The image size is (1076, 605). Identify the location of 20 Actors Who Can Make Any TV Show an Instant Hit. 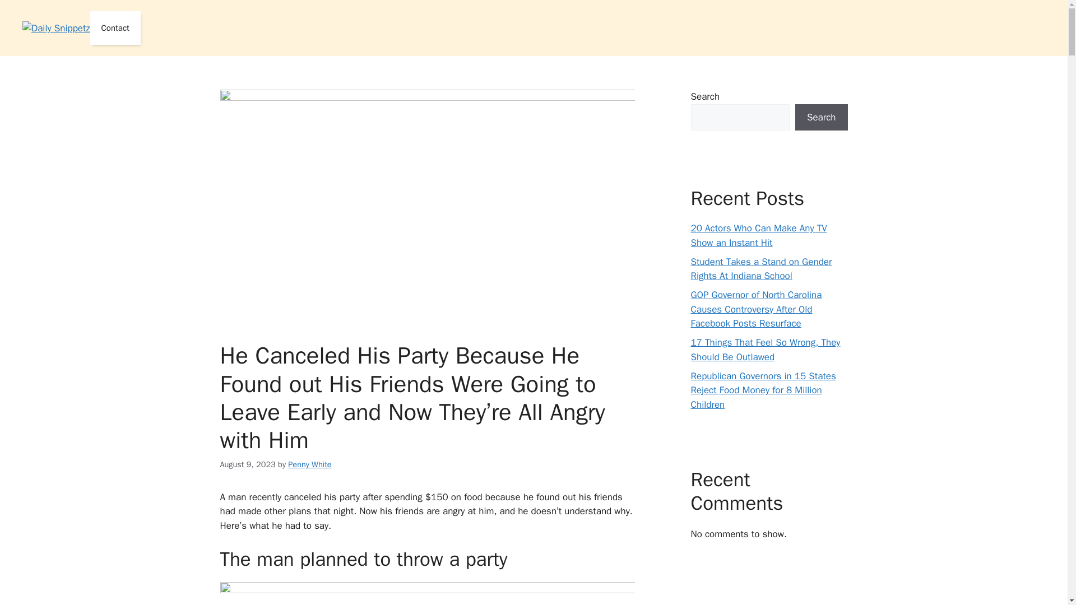
(758, 235).